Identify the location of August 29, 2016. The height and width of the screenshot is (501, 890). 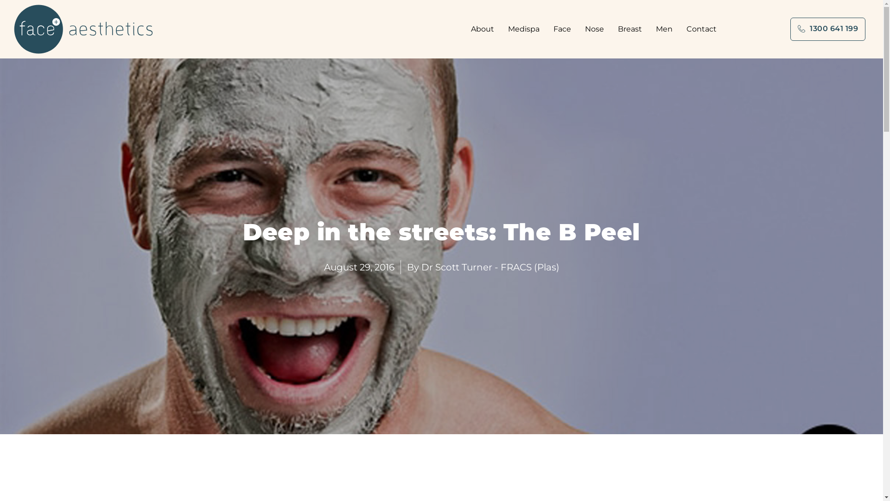
(359, 267).